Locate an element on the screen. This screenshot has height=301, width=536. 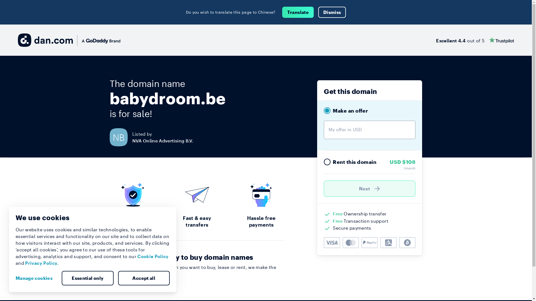
Excellent 4.4 out of 5 is located at coordinates (475, 40).